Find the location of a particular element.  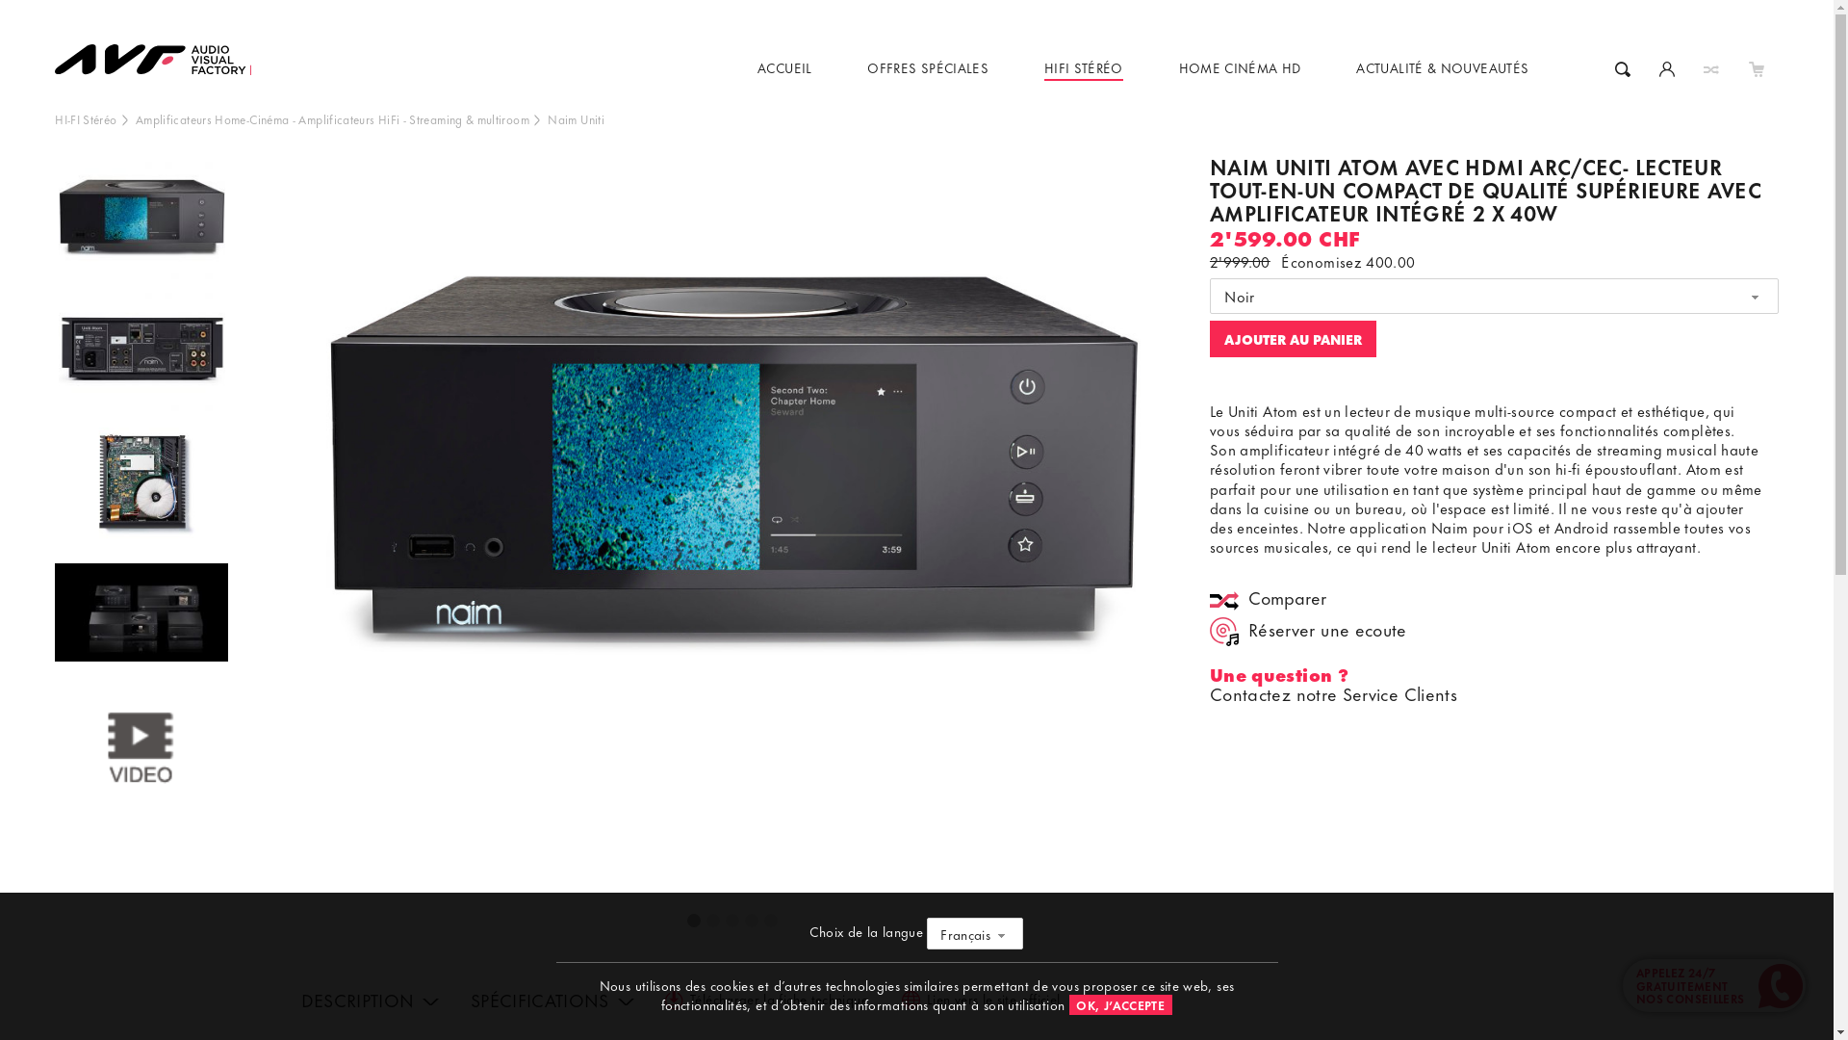

Lien vers le site officiel is located at coordinates (984, 1001).